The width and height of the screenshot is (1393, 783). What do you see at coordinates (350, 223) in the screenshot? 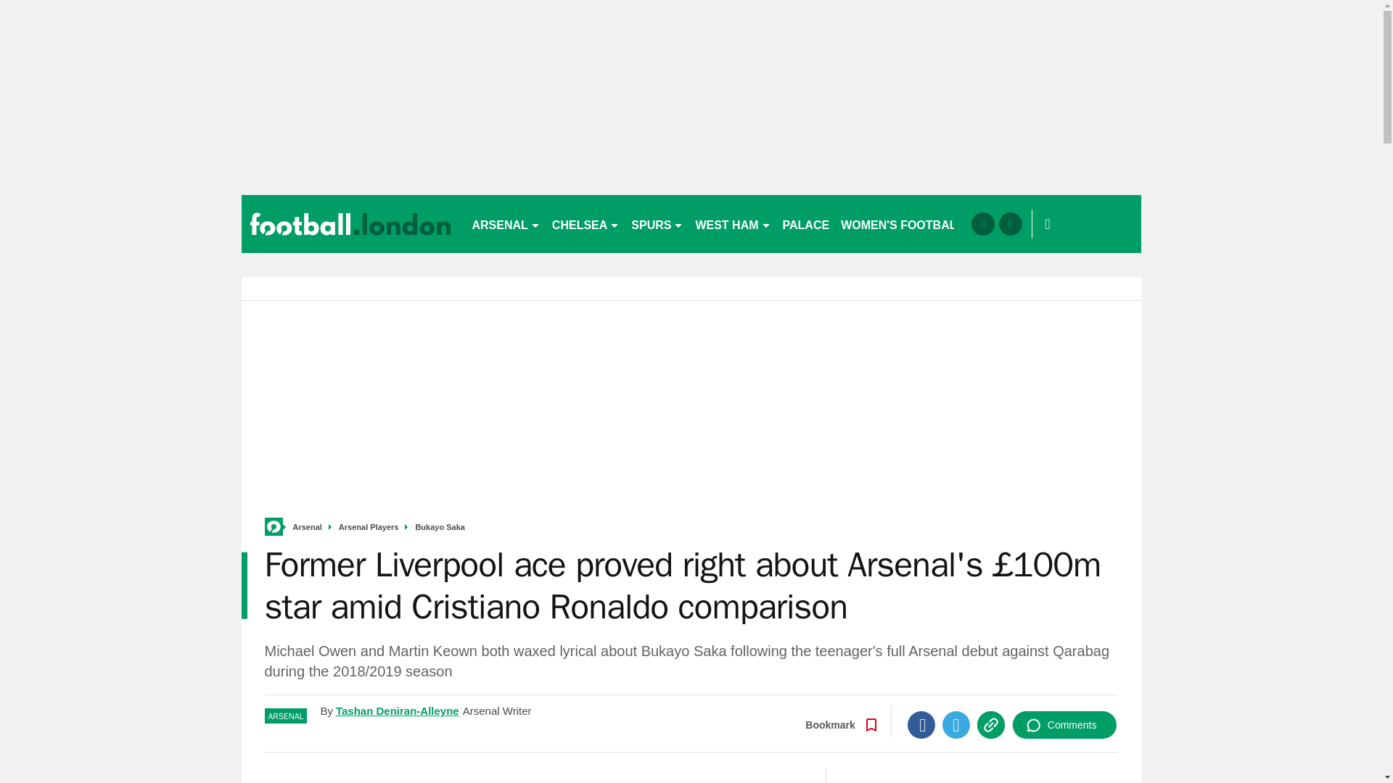
I see `footballlondon` at bounding box center [350, 223].